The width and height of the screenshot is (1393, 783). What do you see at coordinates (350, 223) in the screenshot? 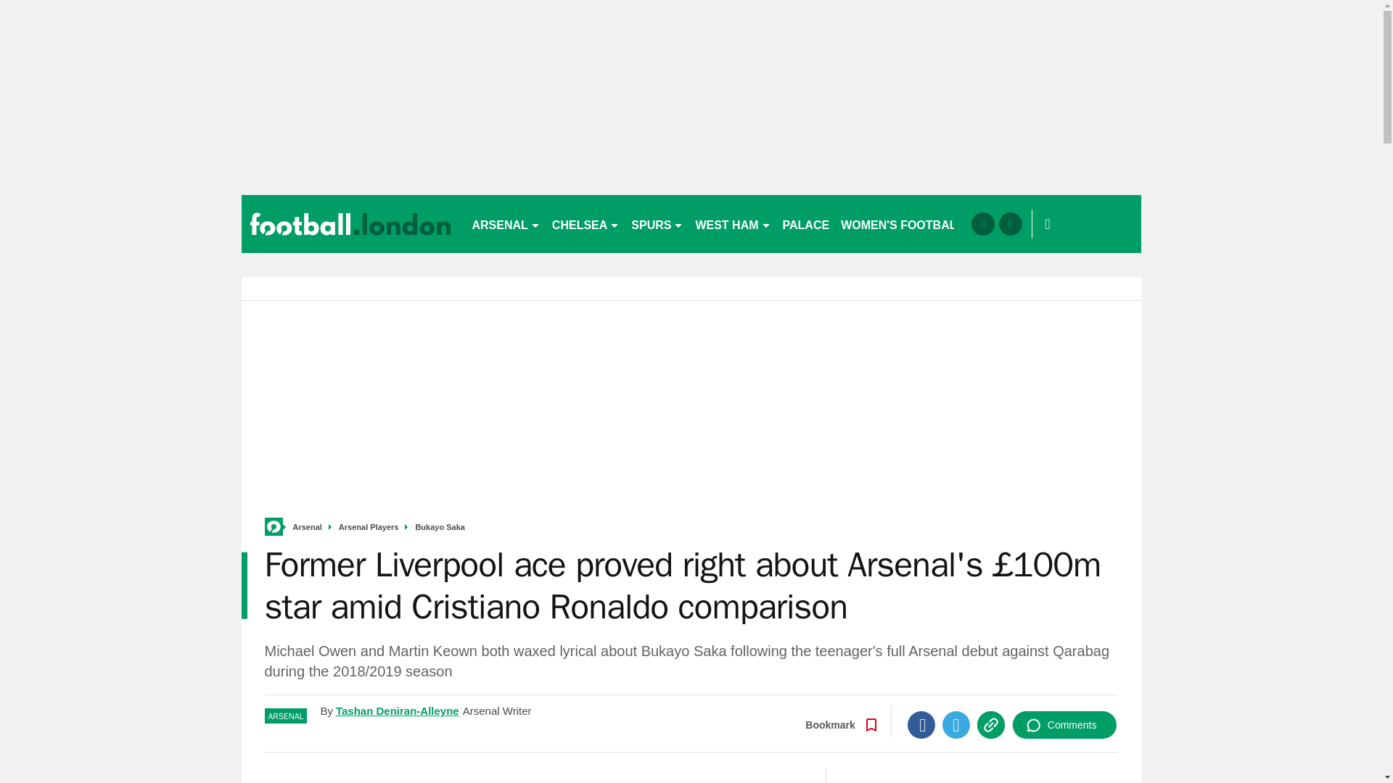
I see `footballlondon` at bounding box center [350, 223].